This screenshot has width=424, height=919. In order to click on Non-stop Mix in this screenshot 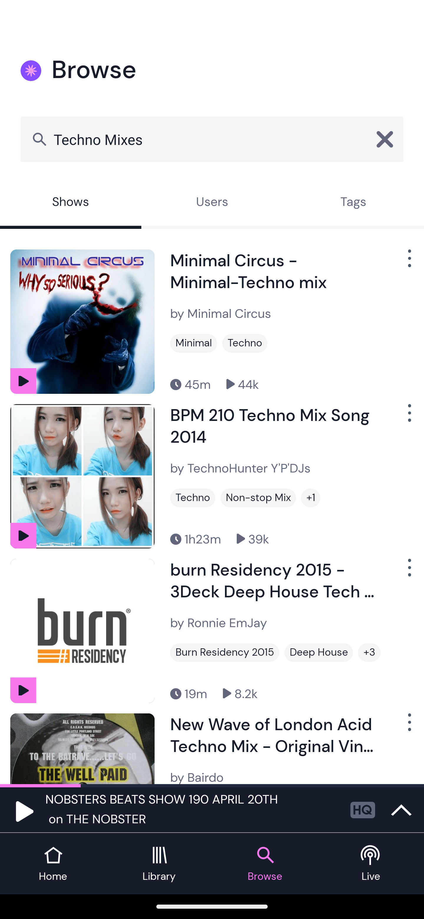, I will do `click(258, 498)`.